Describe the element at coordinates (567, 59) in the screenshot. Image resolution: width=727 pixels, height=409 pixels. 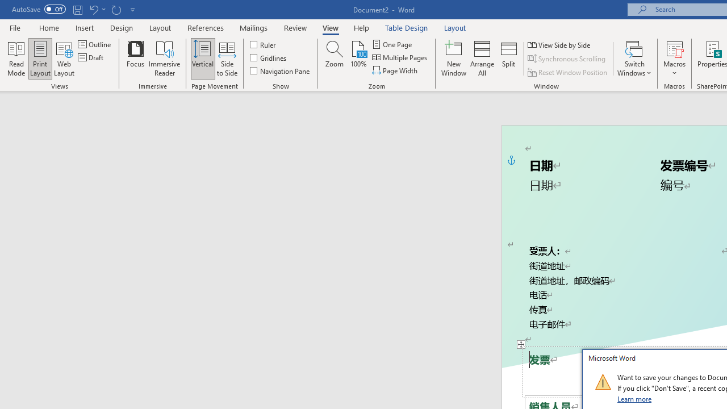
I see `Synchronous Scrolling` at that location.